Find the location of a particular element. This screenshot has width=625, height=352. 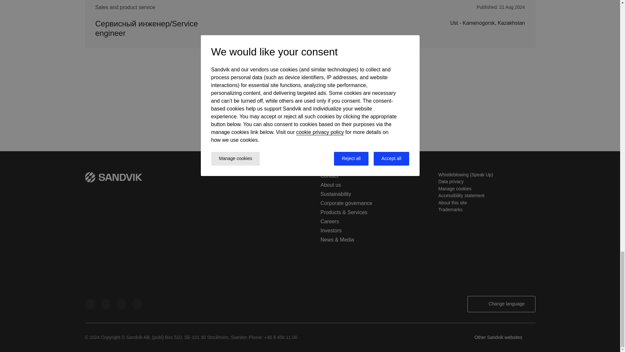

Load more is located at coordinates (310, 102).